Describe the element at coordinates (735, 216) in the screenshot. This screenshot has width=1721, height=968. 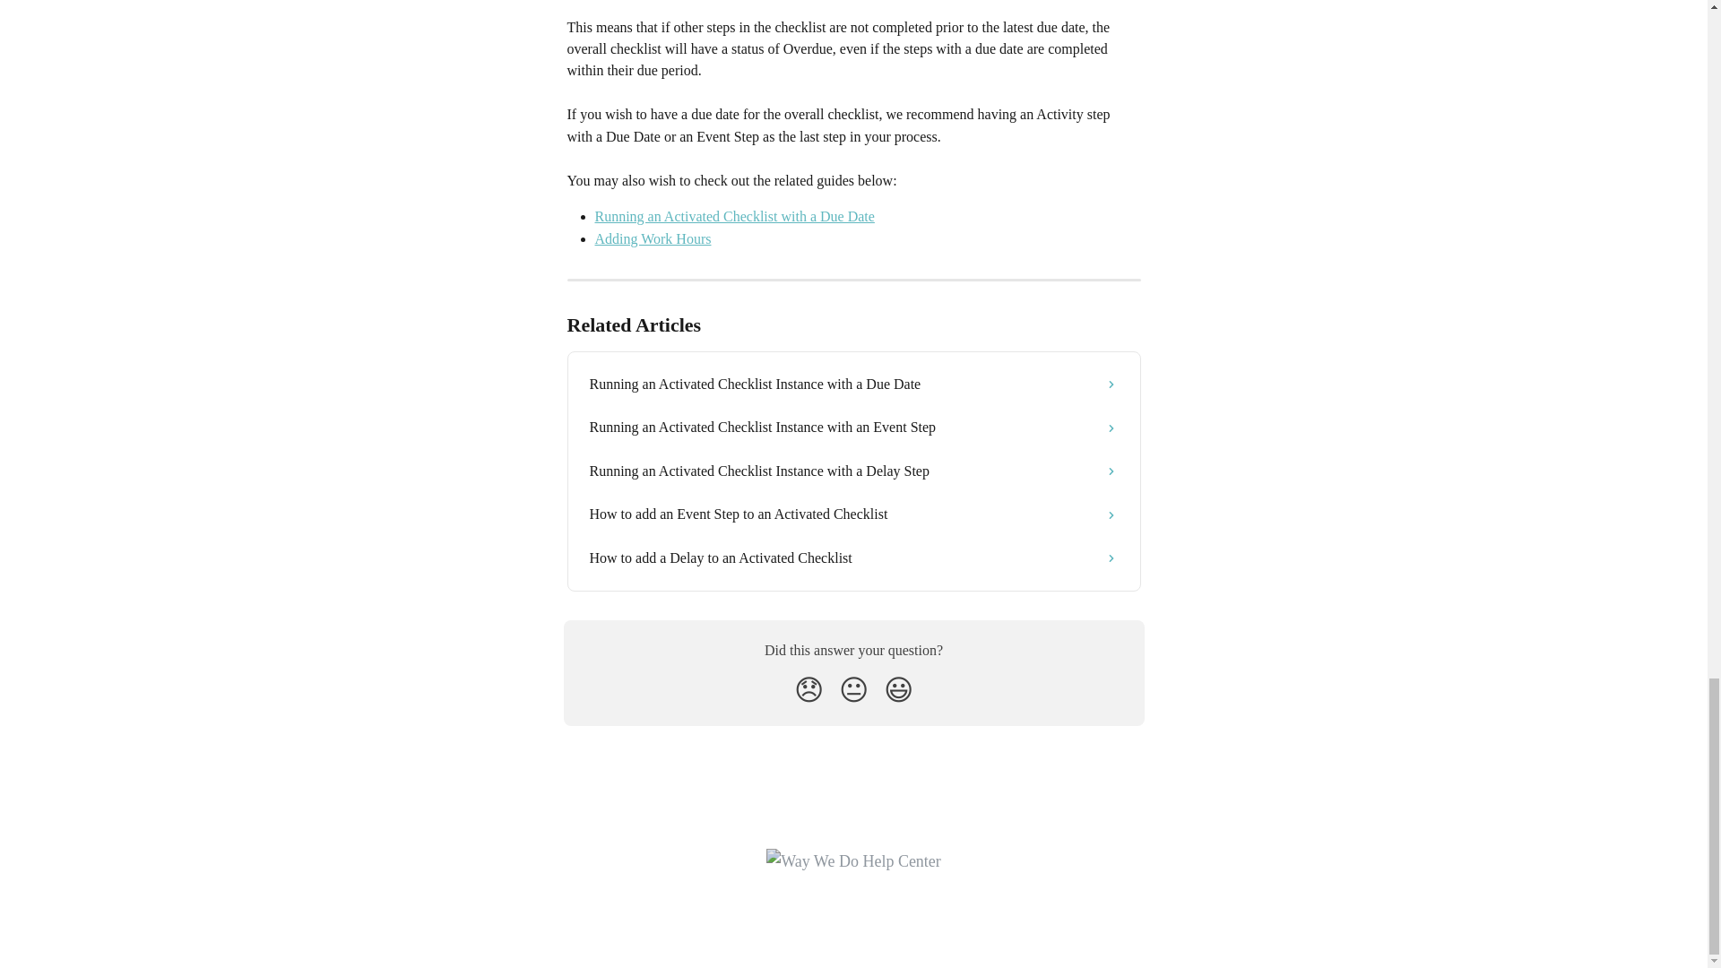
I see `Running an Activated Checklist with a Due Date` at that location.